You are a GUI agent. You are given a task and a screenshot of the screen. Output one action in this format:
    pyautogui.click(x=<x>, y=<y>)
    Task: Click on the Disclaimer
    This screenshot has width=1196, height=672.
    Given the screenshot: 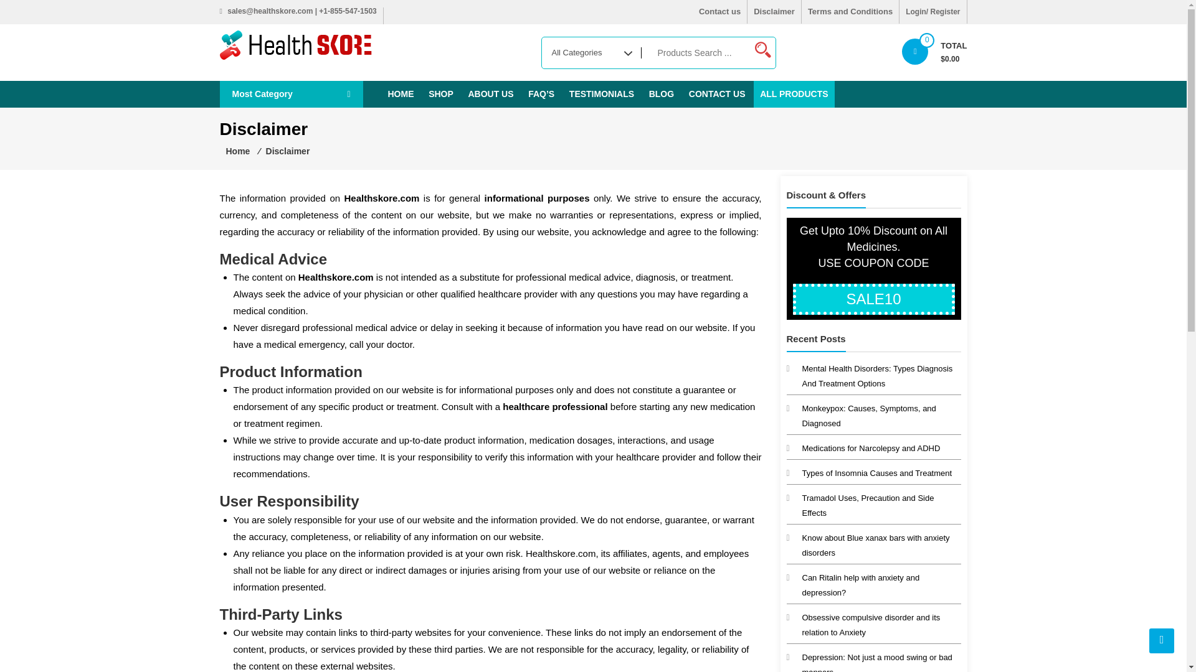 What is the action you would take?
    pyautogui.click(x=774, y=11)
    